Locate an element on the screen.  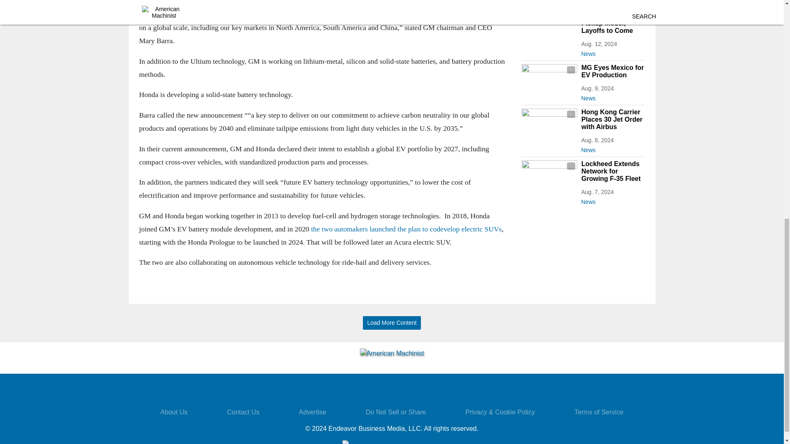
News is located at coordinates (612, 52).